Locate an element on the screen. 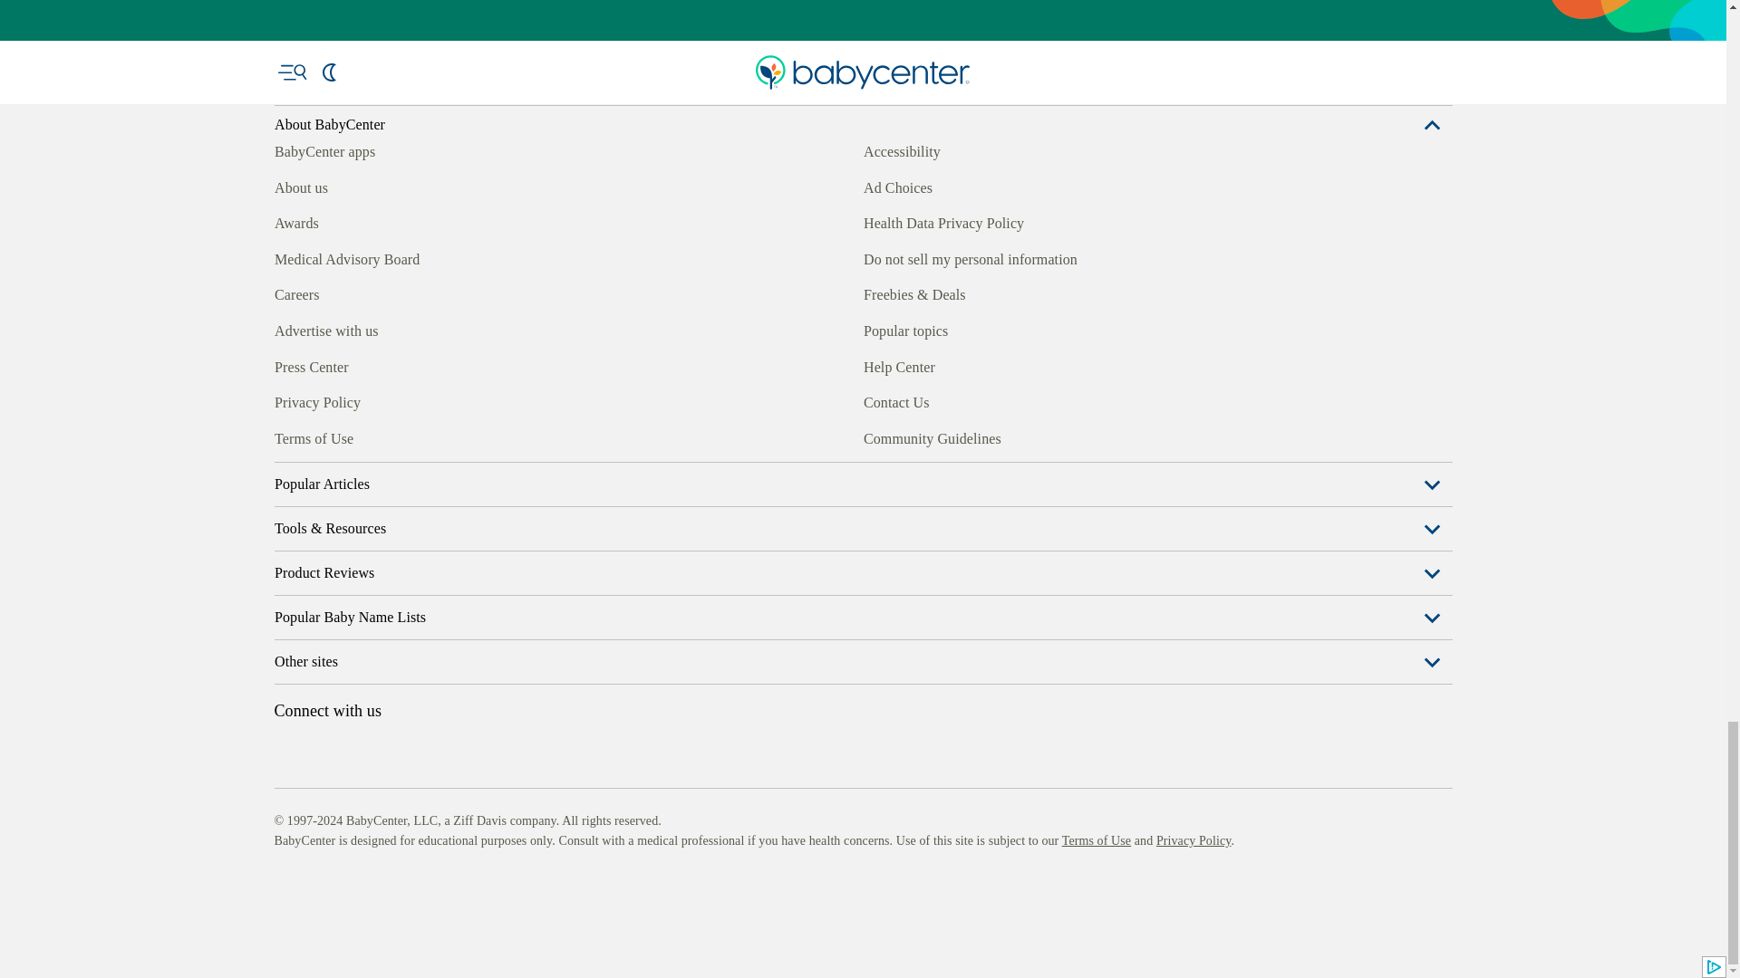  BabyCenter Instagram feed is located at coordinates (328, 436).